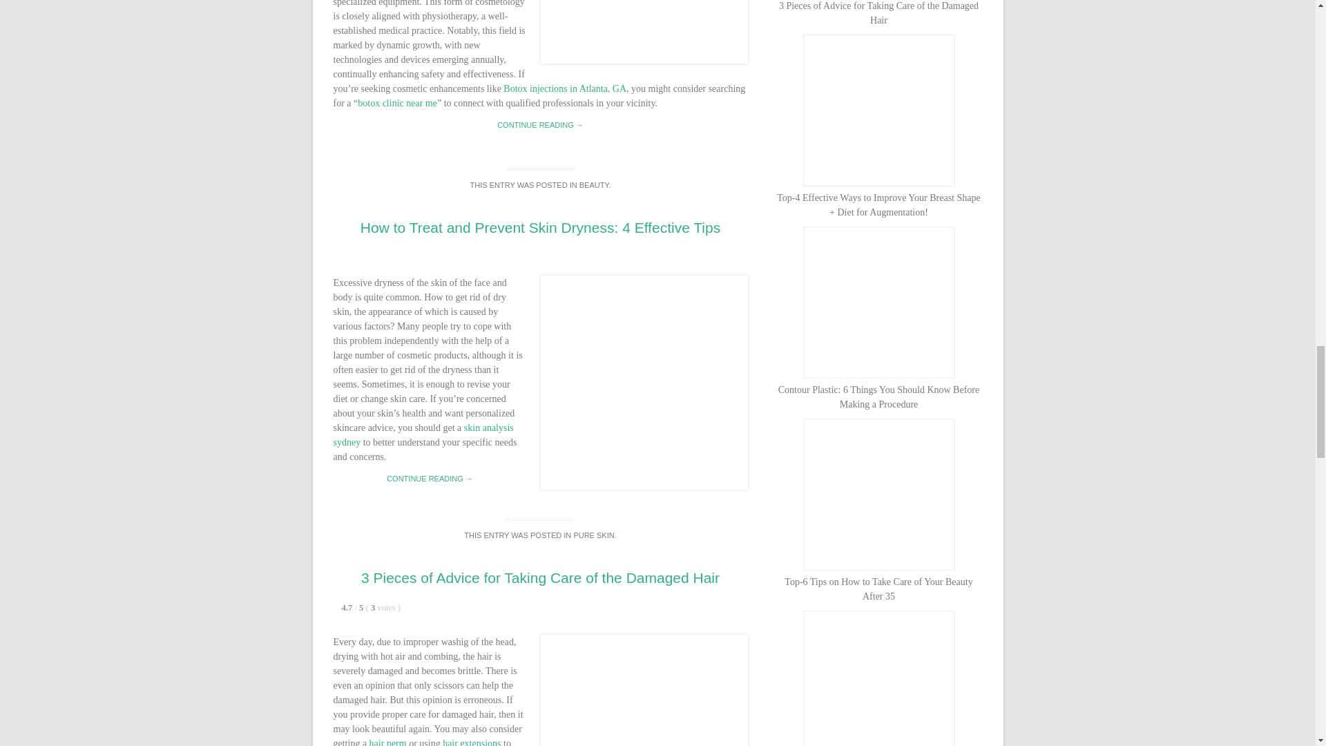  What do you see at coordinates (388, 742) in the screenshot?
I see `hair perm` at bounding box center [388, 742].